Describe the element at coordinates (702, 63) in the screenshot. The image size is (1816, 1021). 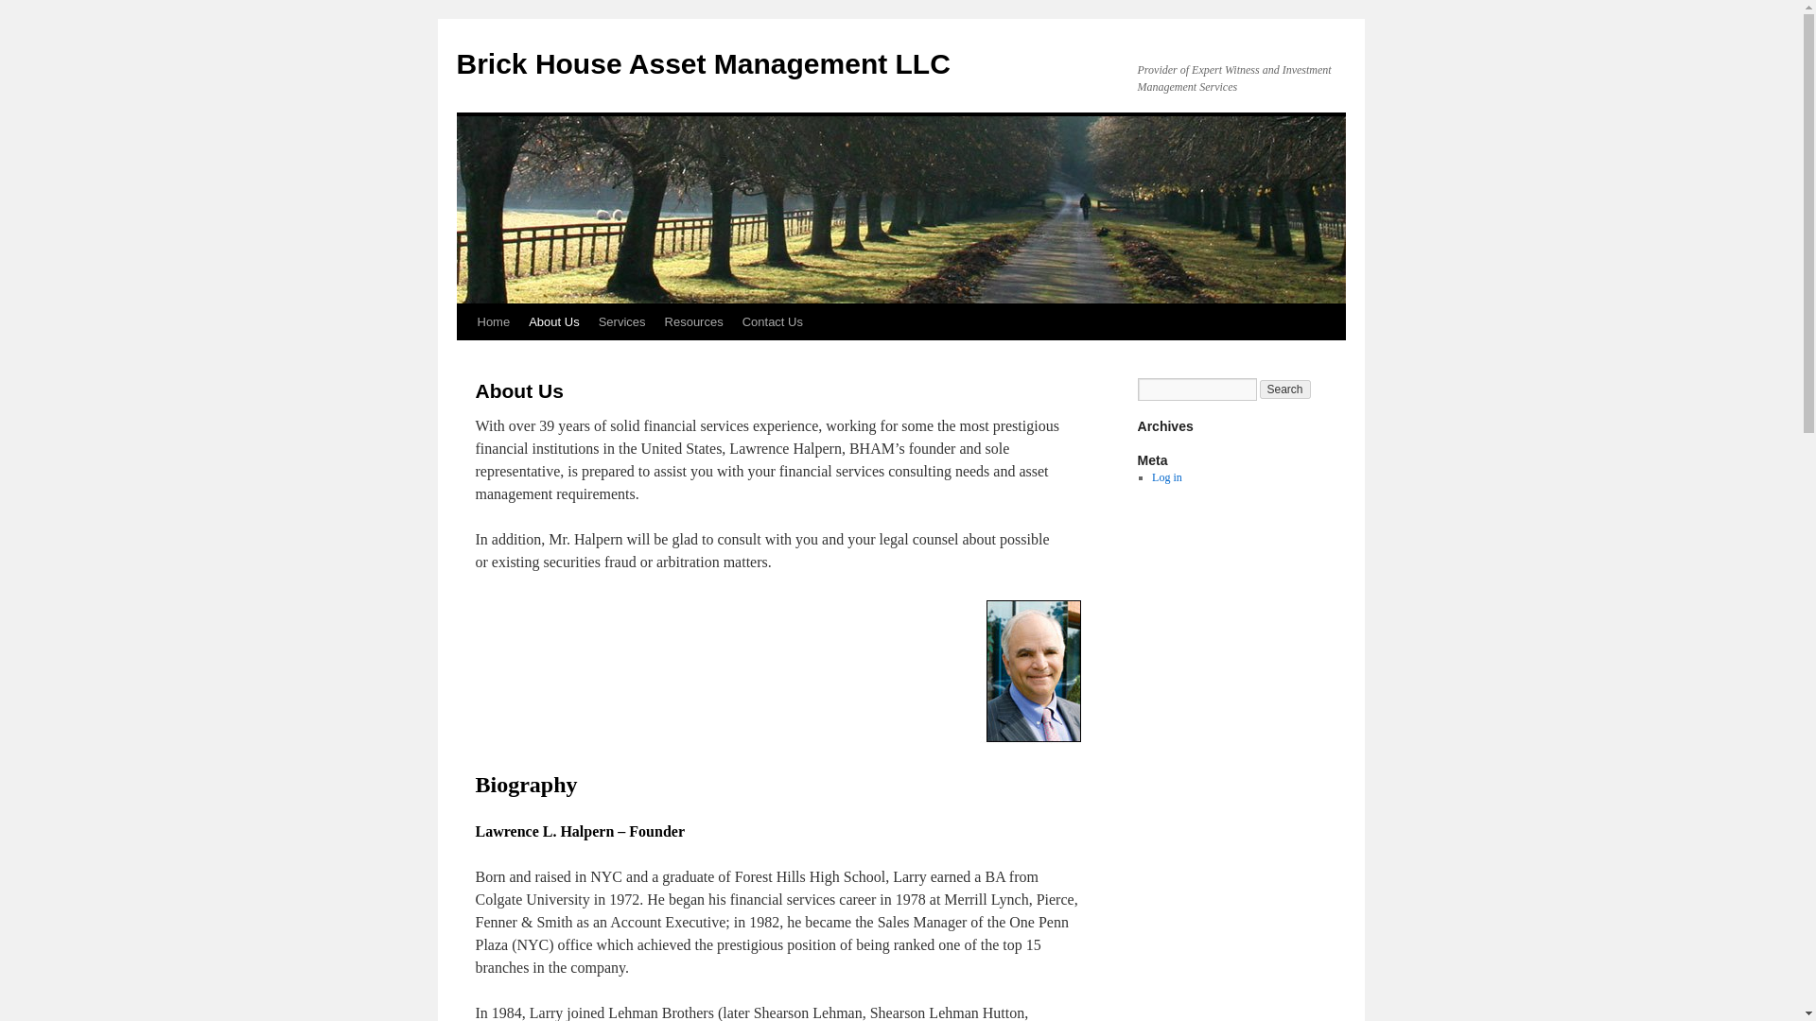
I see `Brick House Asset Management LLC` at that location.